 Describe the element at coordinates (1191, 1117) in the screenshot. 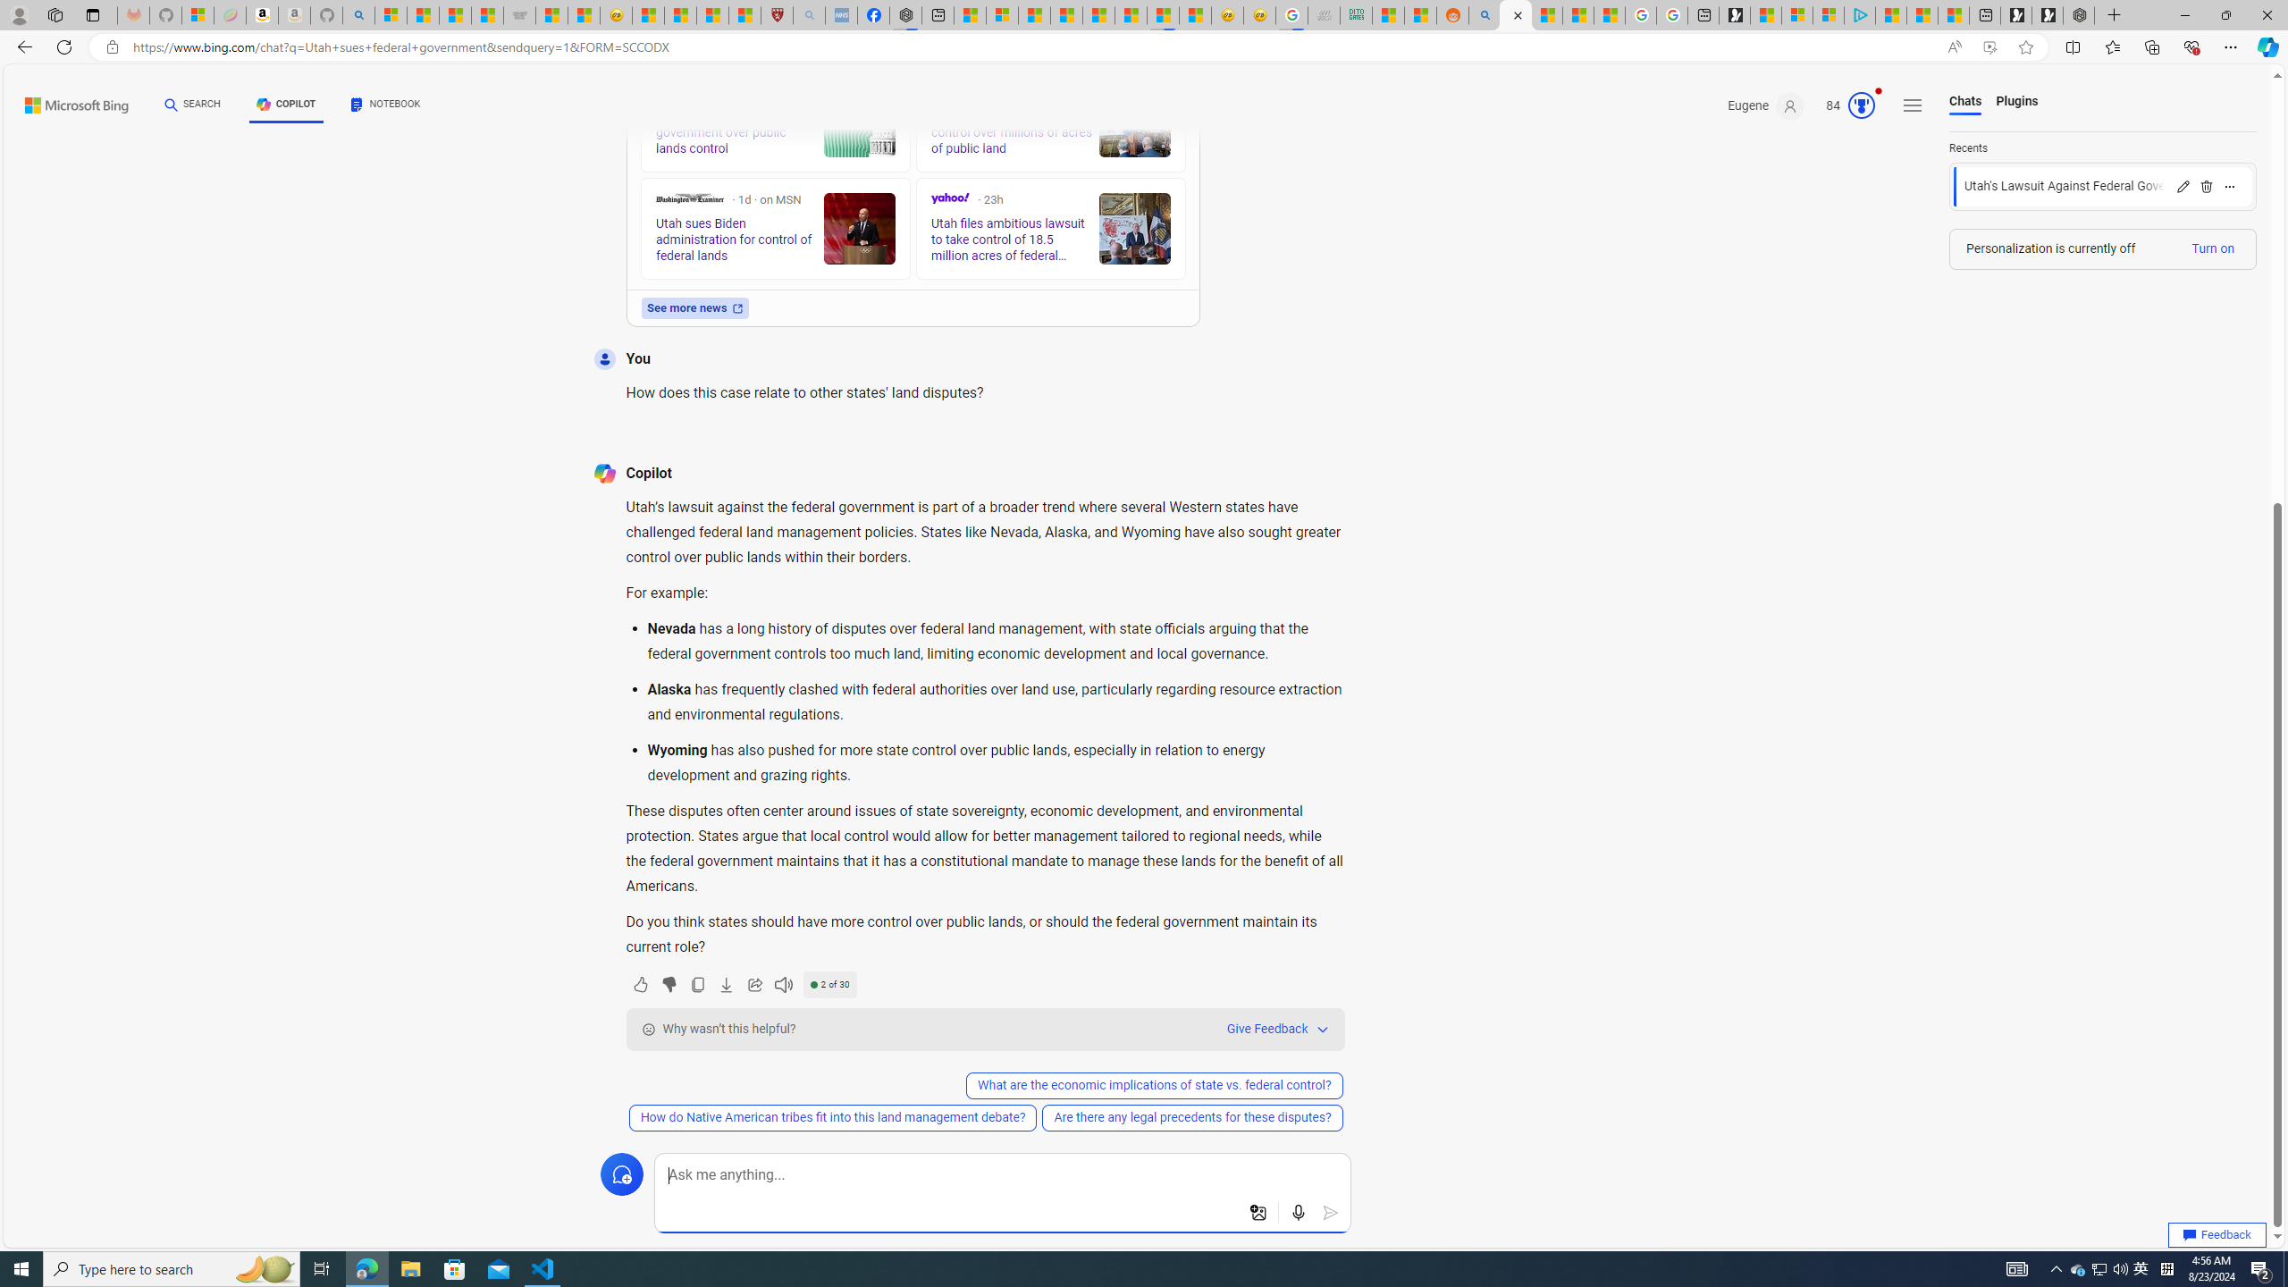

I see `Are there any legal precedents for these disputes?` at that location.